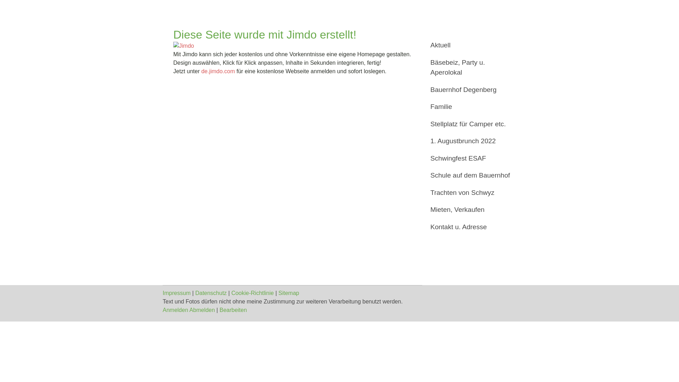 The image size is (679, 382). What do you see at coordinates (211, 293) in the screenshot?
I see `Datenschutz` at bounding box center [211, 293].